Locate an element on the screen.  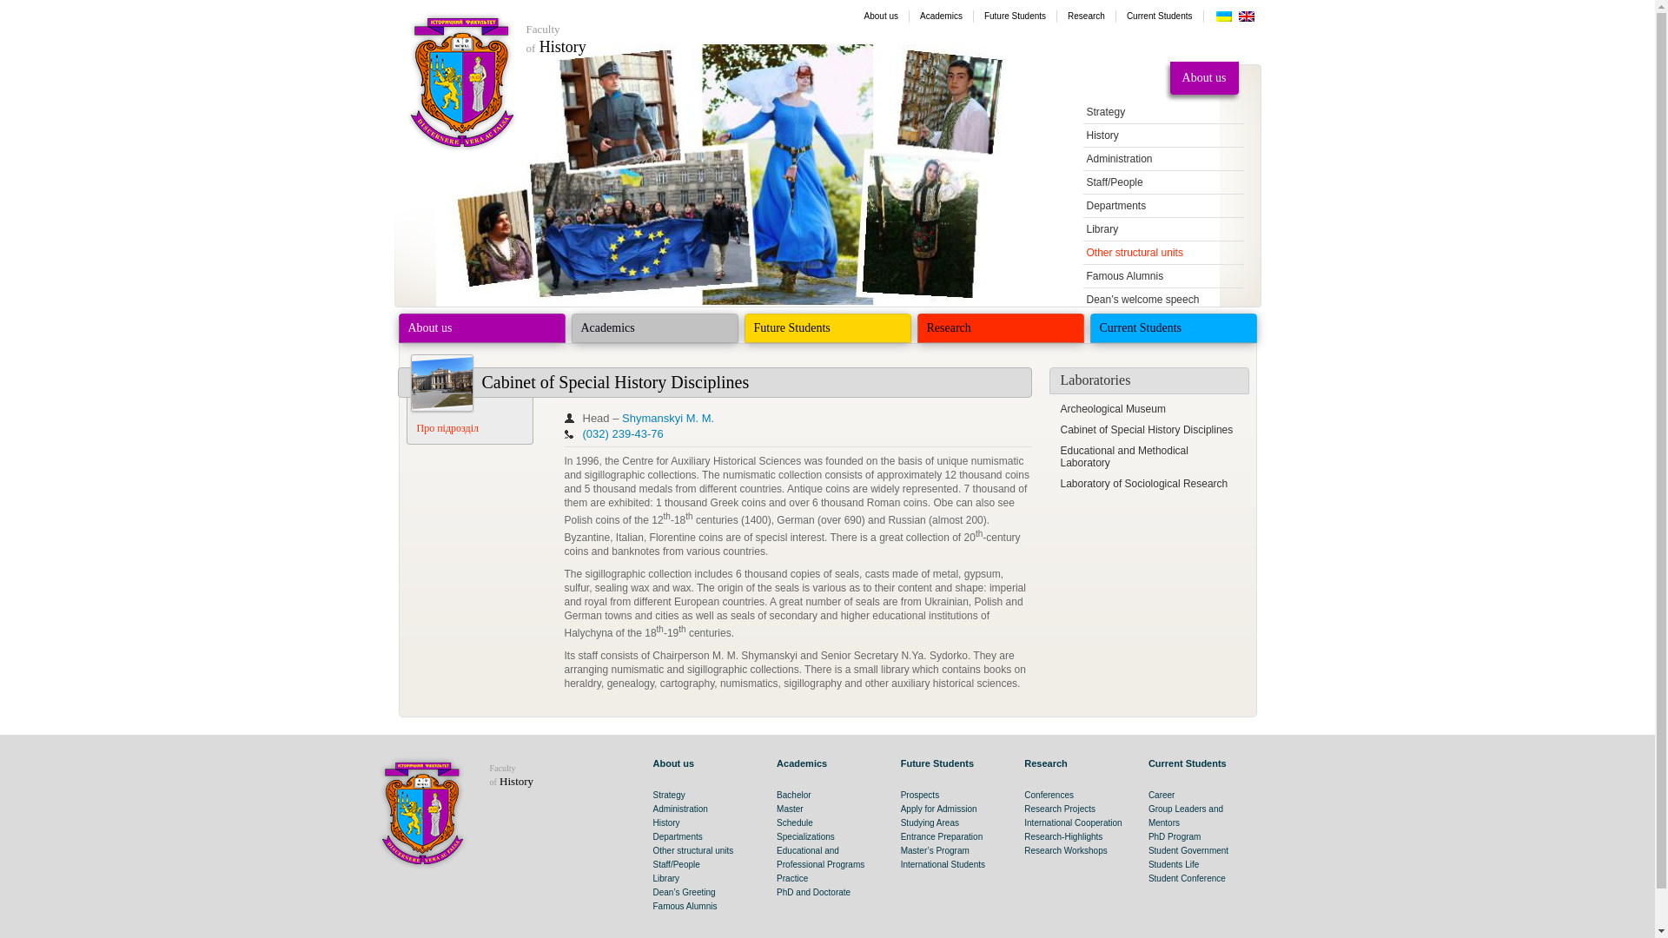
About us is located at coordinates (1159, 16).